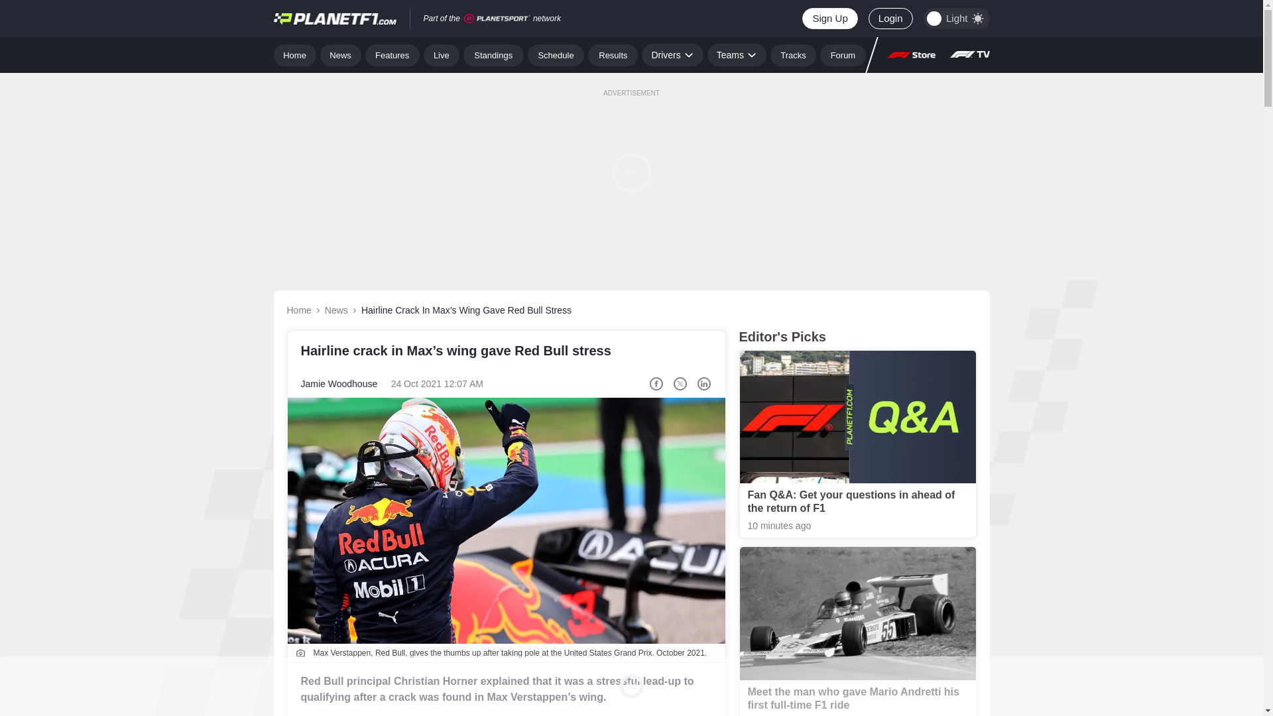 This screenshot has width=1273, height=716. Describe the element at coordinates (341, 54) in the screenshot. I see `News` at that location.